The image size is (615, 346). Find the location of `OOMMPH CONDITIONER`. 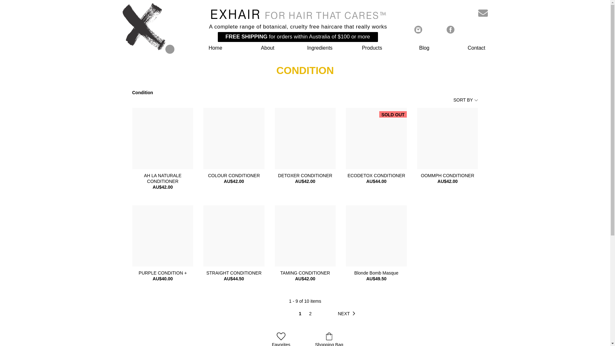

OOMMPH CONDITIONER is located at coordinates (447, 138).